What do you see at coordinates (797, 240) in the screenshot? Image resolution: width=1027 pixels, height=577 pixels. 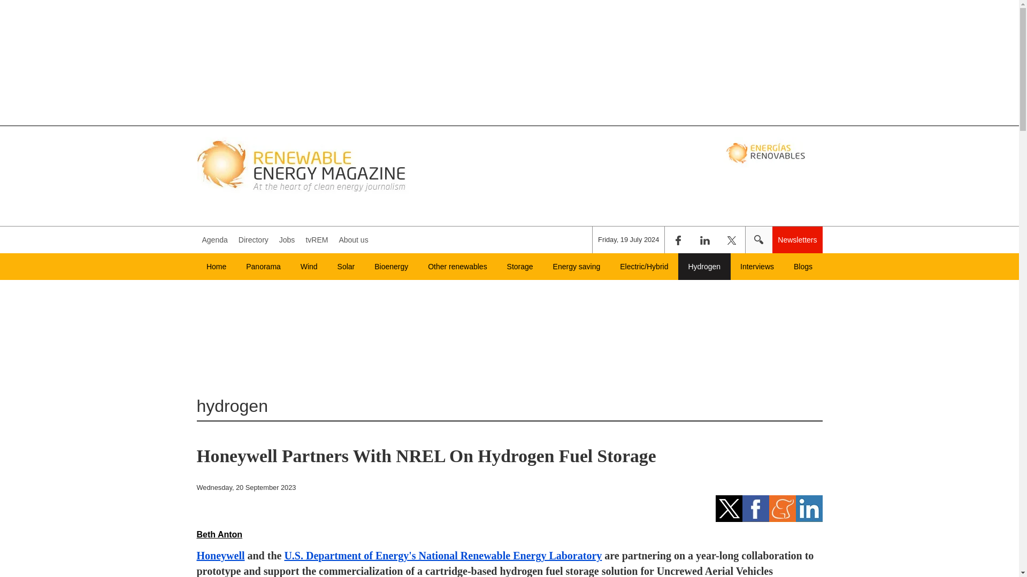 I see `Newsletters` at bounding box center [797, 240].